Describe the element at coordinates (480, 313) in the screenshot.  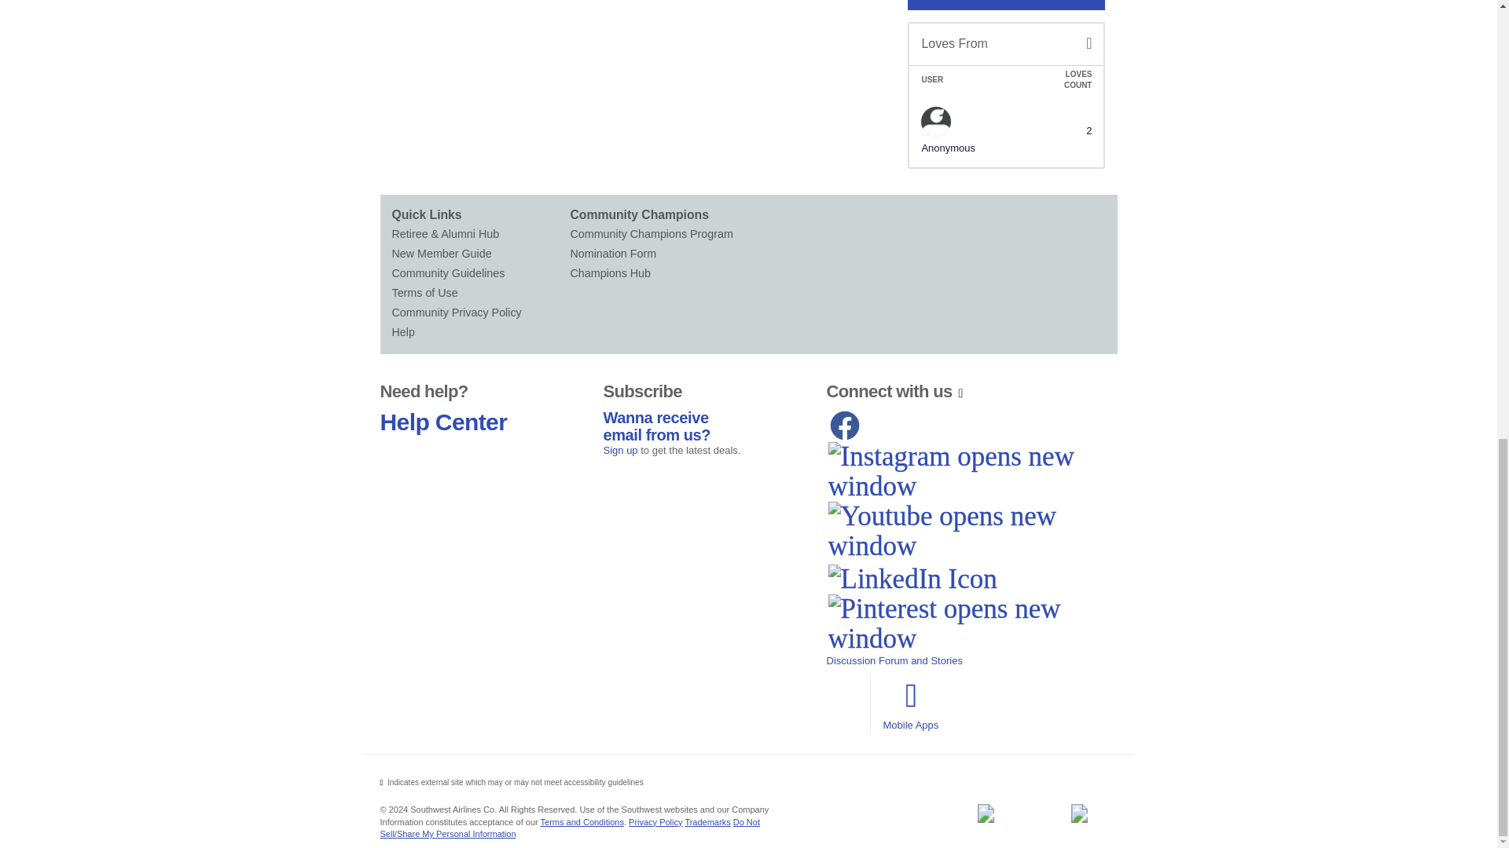
I see `Community Privacy Policy` at that location.